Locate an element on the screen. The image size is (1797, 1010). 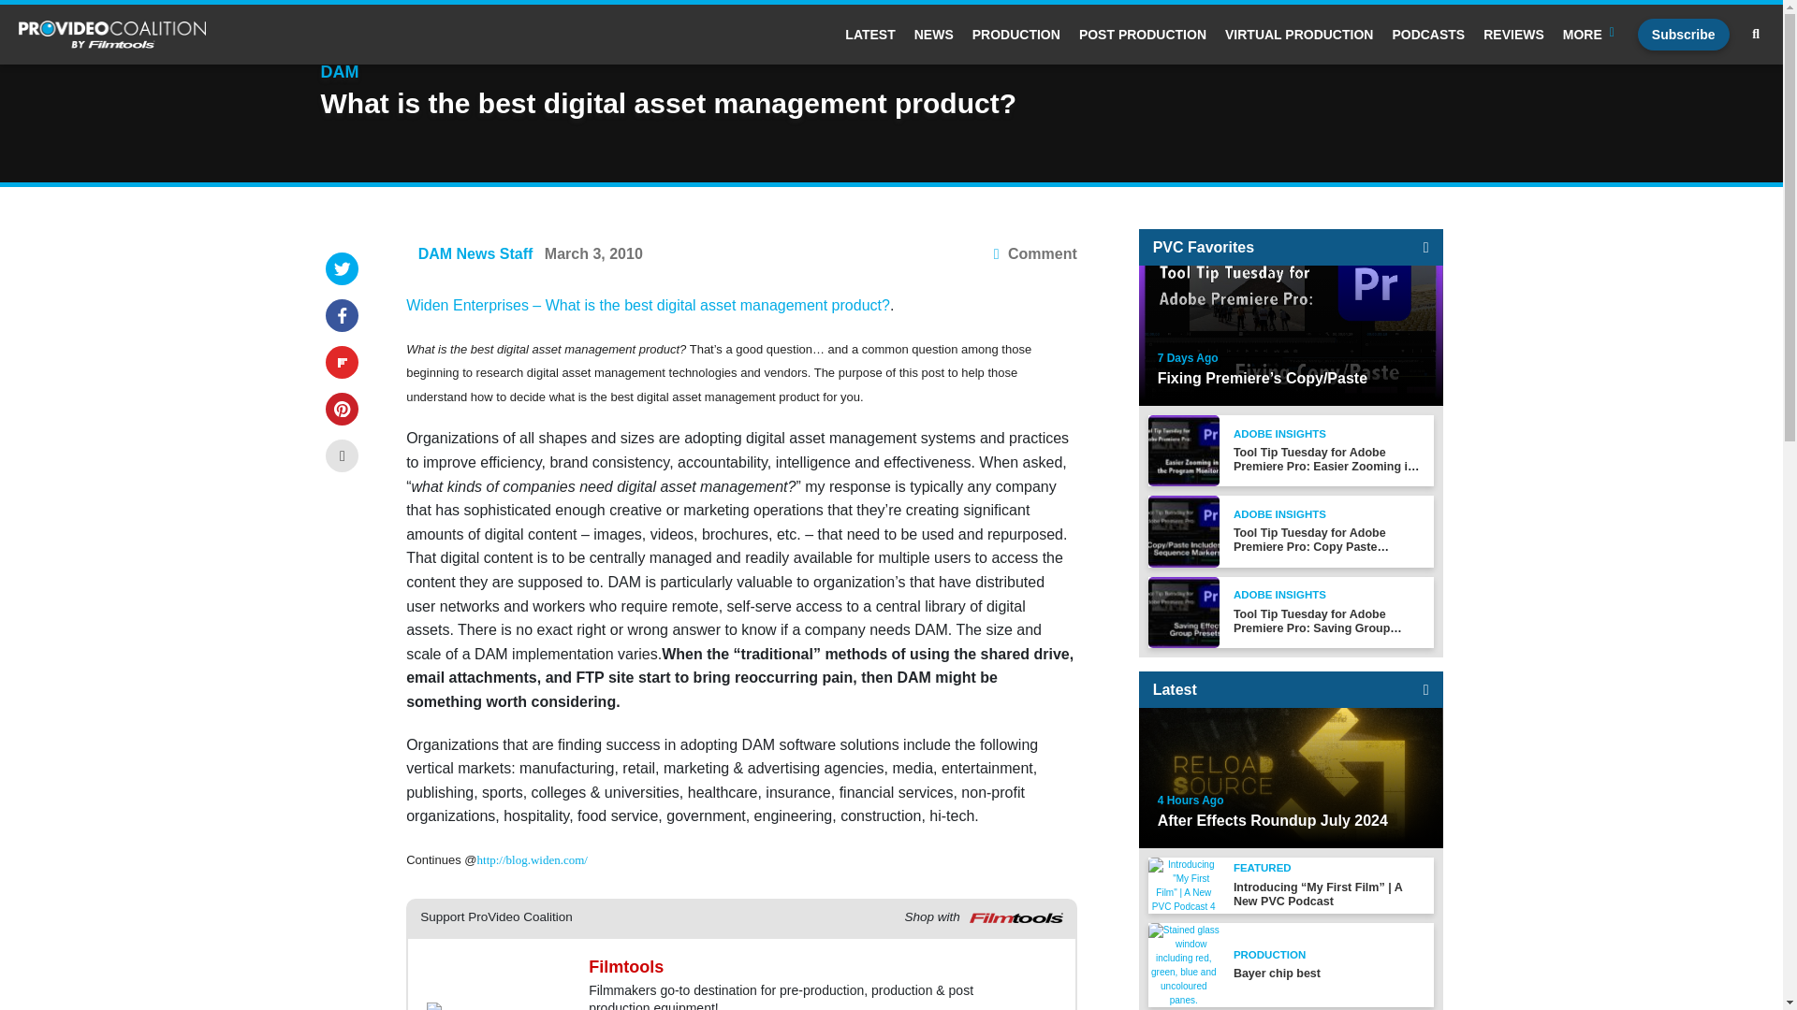
Reviews is located at coordinates (1513, 35).